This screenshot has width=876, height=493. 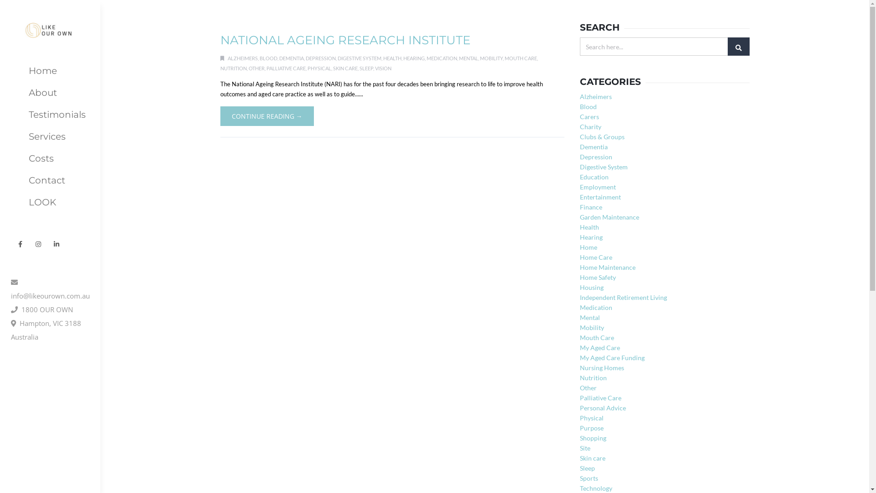 What do you see at coordinates (596, 488) in the screenshot?
I see `Technology` at bounding box center [596, 488].